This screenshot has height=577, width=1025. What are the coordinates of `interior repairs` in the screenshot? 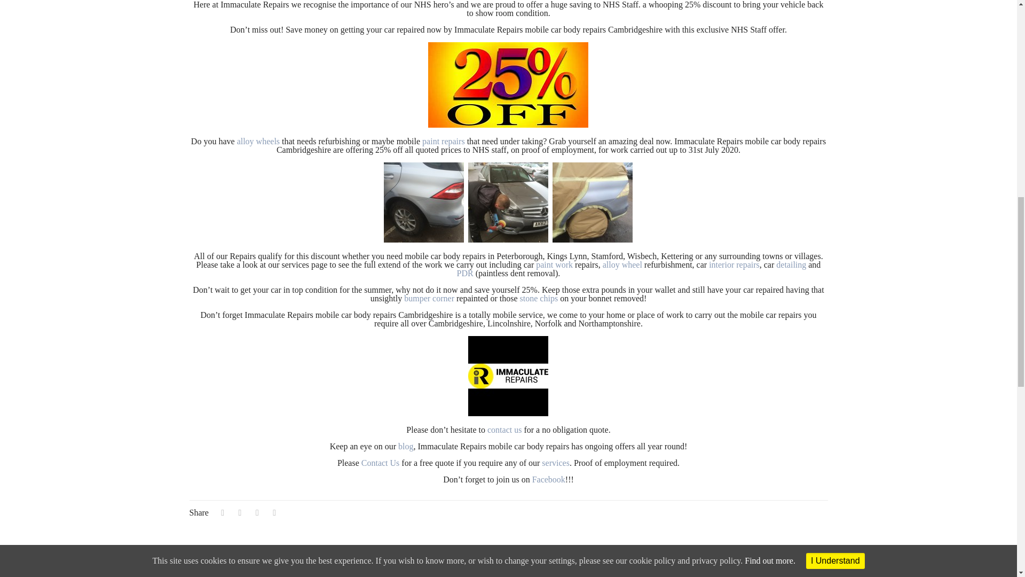 It's located at (734, 265).